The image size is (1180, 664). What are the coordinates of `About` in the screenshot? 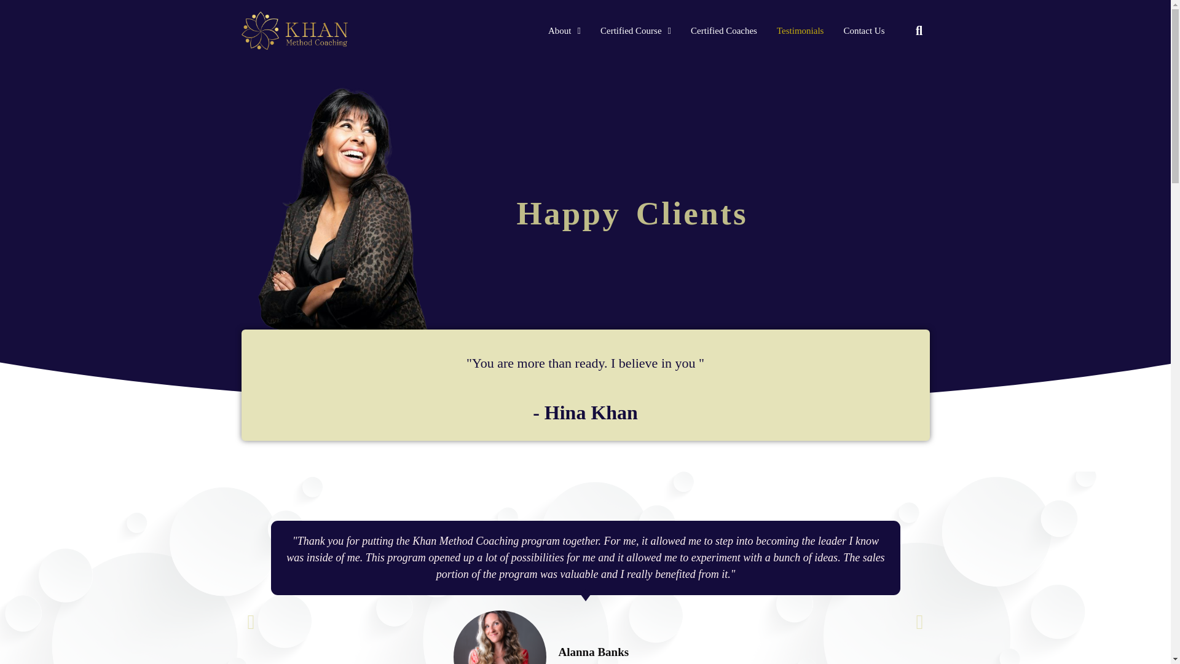 It's located at (564, 30).